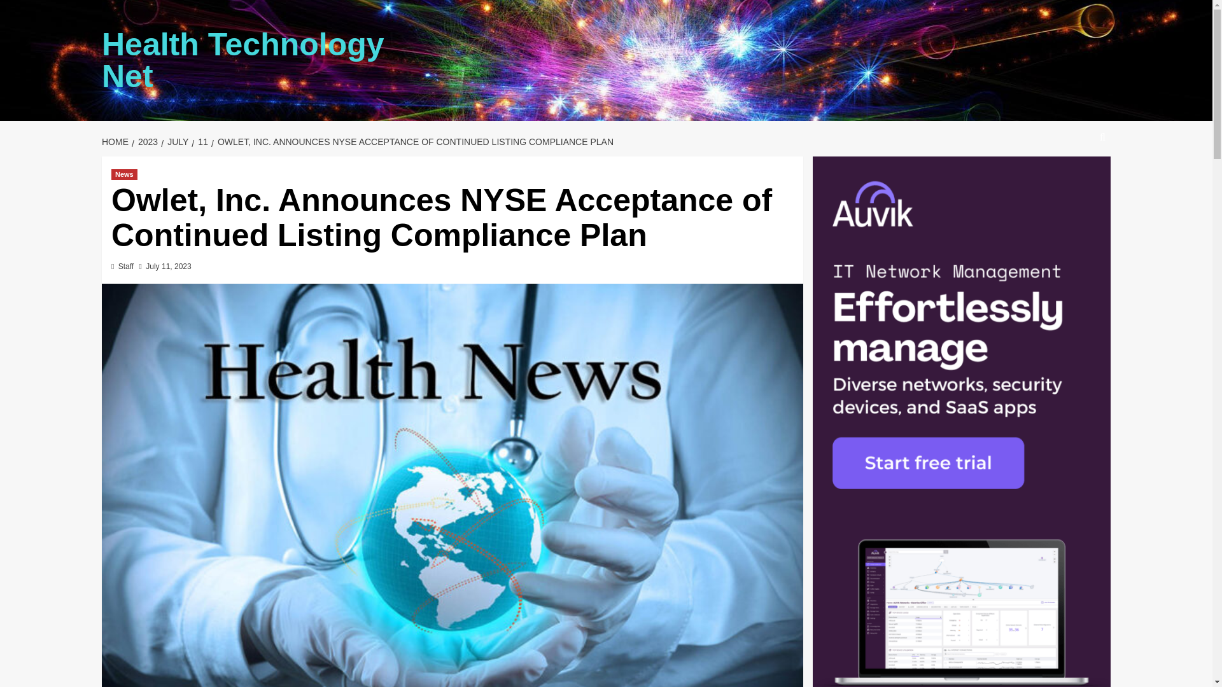 This screenshot has height=687, width=1222. I want to click on 11, so click(201, 141).